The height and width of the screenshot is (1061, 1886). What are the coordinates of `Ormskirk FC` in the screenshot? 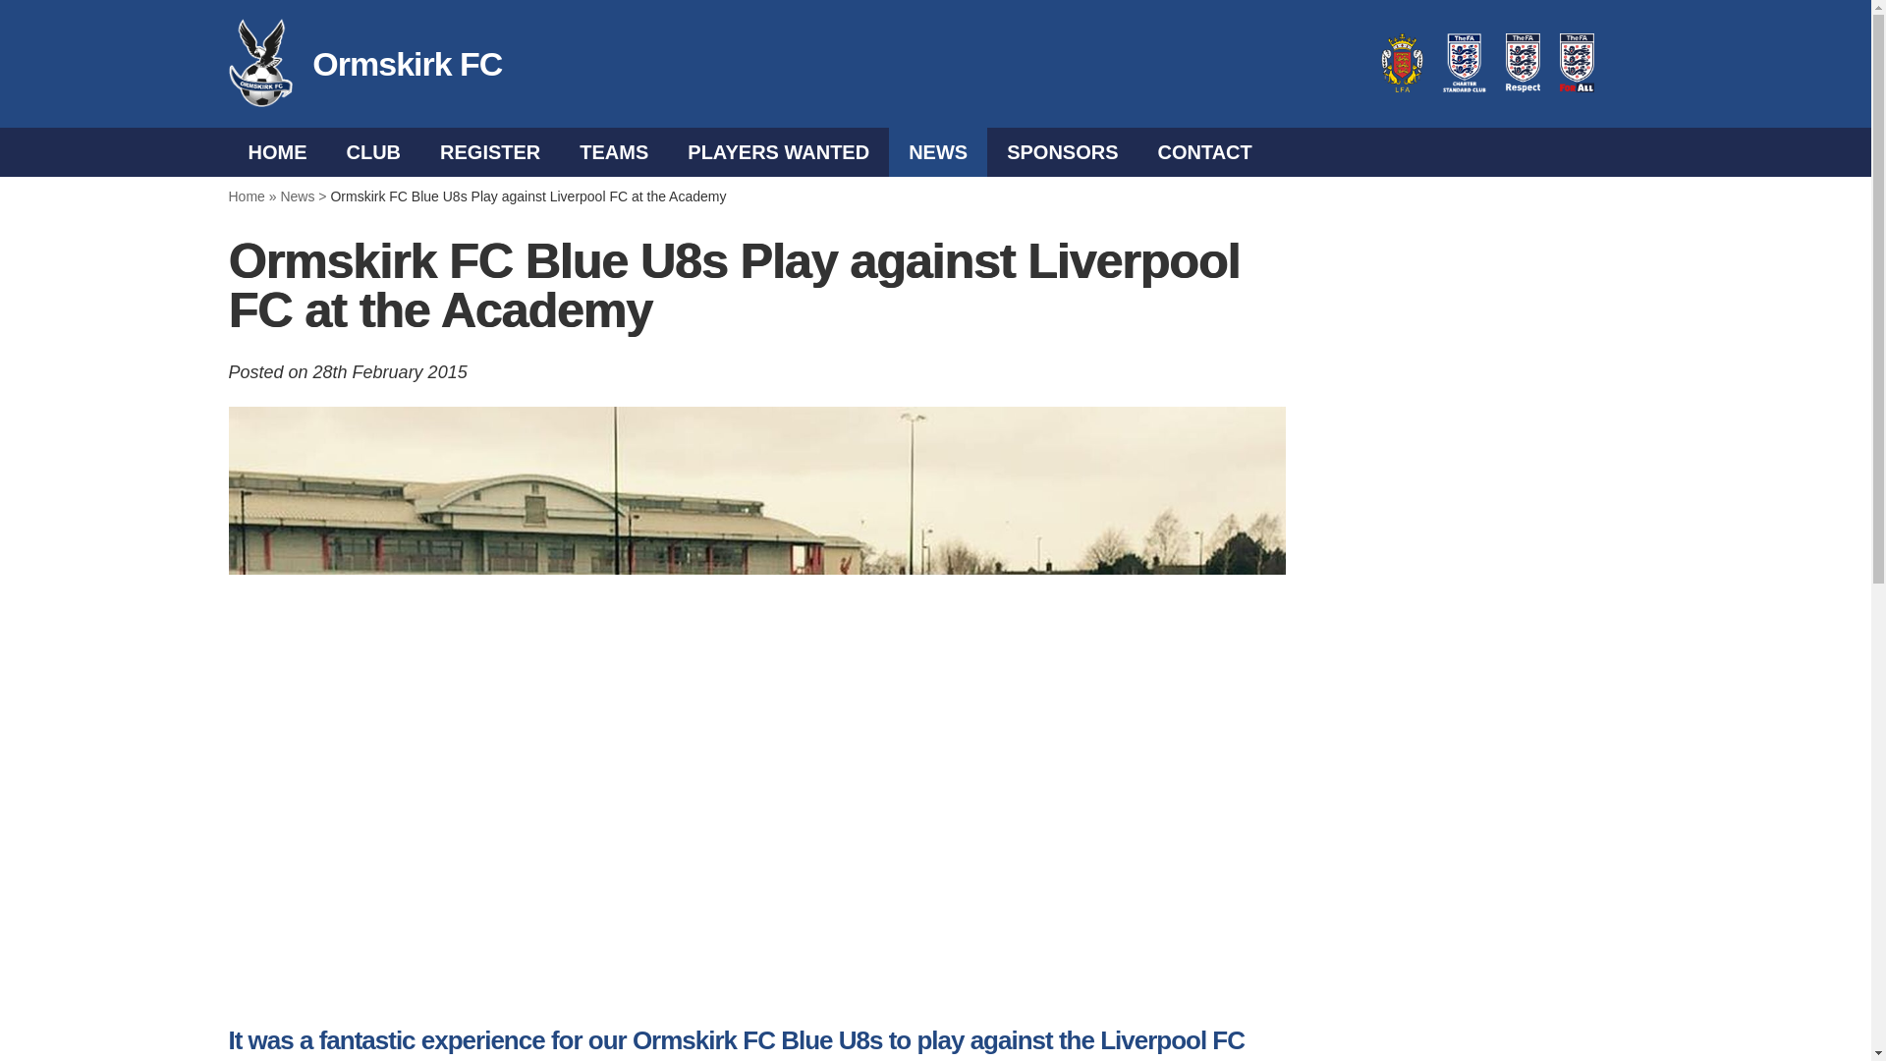 It's located at (259, 63).